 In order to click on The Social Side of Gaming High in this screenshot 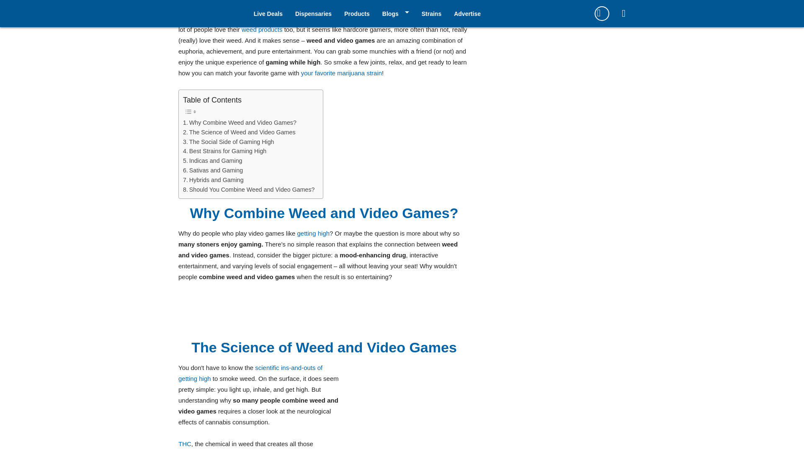, I will do `click(229, 142)`.